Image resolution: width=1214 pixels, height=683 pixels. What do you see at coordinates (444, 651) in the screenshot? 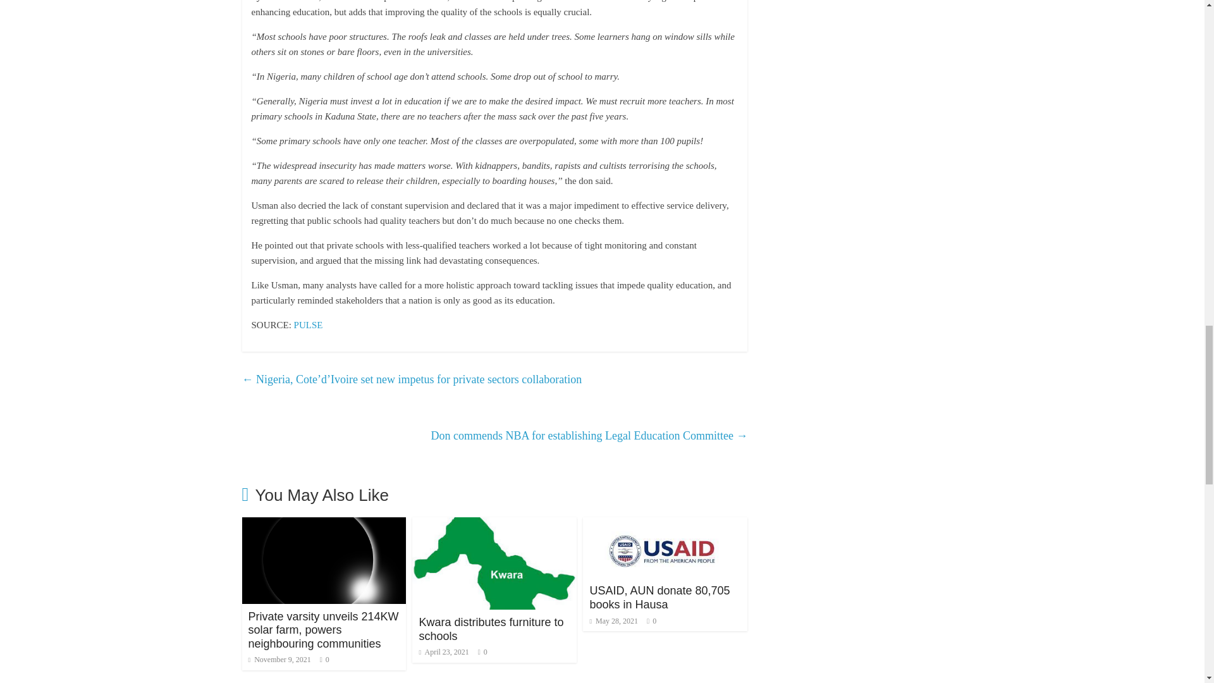
I see `April 23, 2021` at bounding box center [444, 651].